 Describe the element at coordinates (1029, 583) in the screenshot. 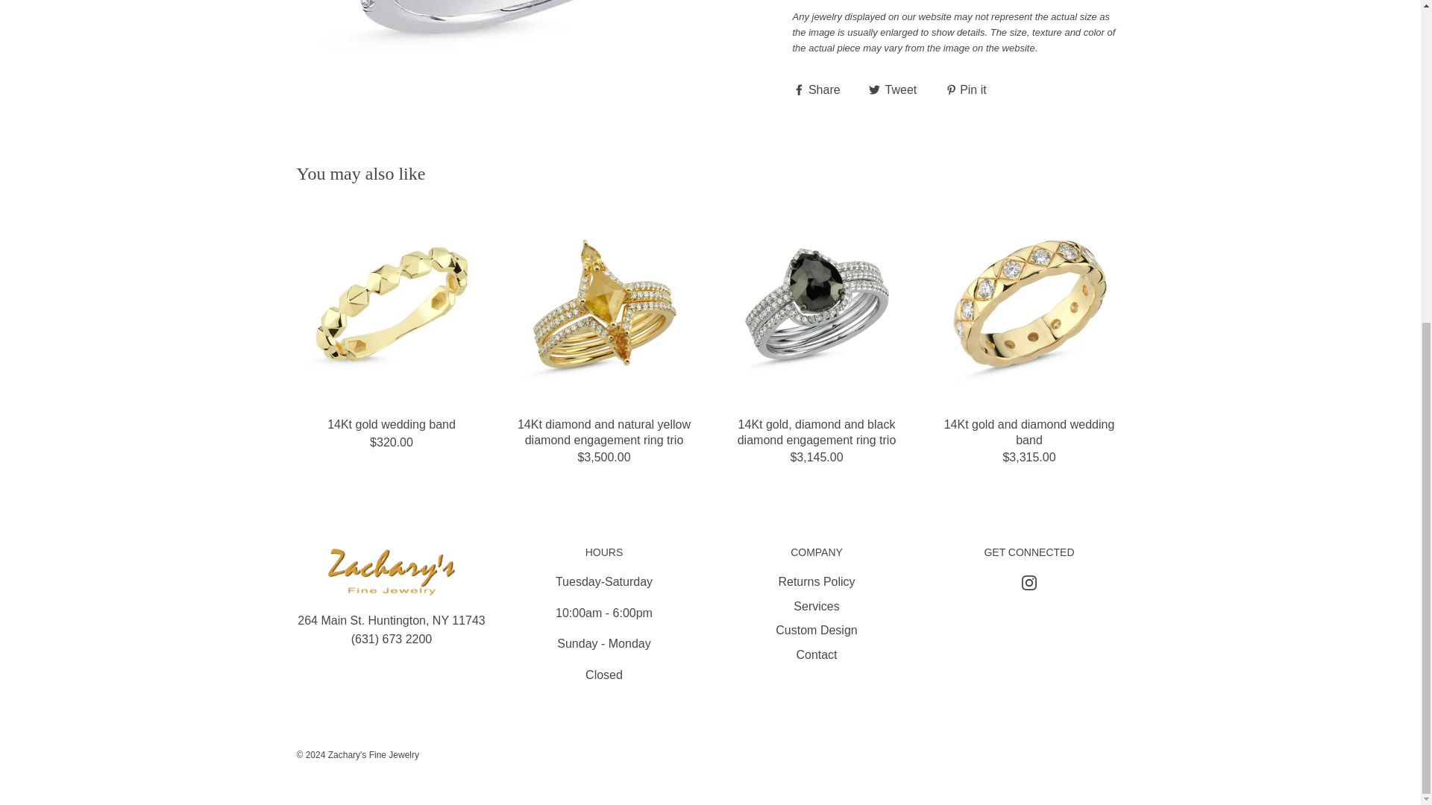

I see `Instagram icon` at that location.